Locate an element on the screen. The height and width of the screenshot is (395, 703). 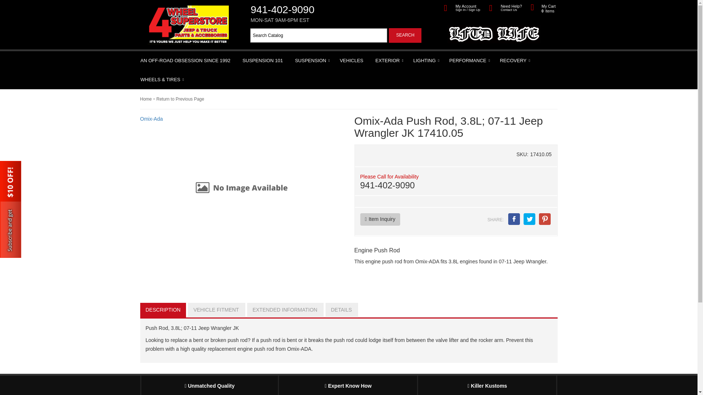
4 Wheel Super Store Homepage is located at coordinates (188, 12).